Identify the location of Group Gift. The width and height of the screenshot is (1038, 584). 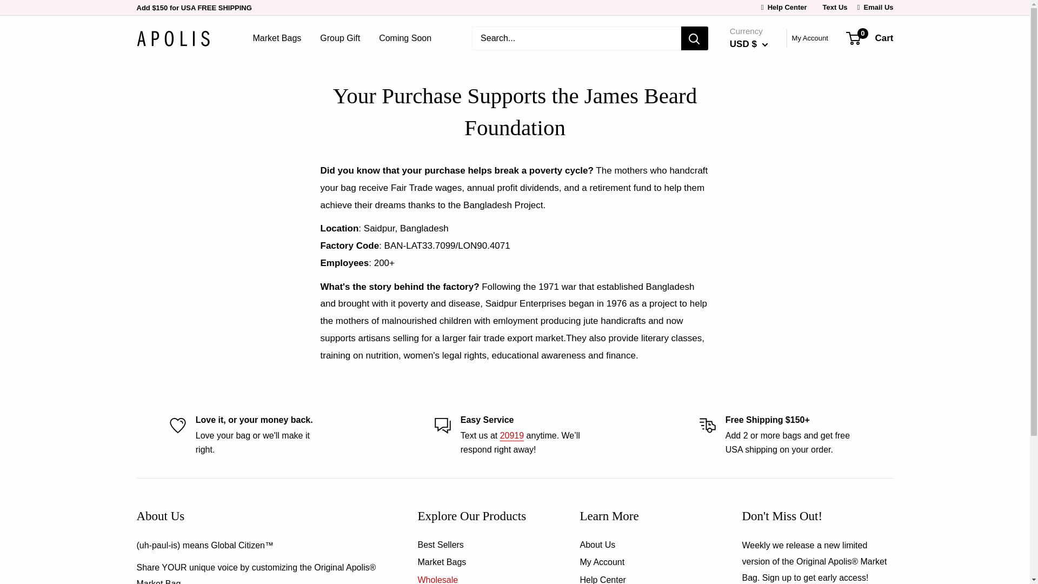
(340, 38).